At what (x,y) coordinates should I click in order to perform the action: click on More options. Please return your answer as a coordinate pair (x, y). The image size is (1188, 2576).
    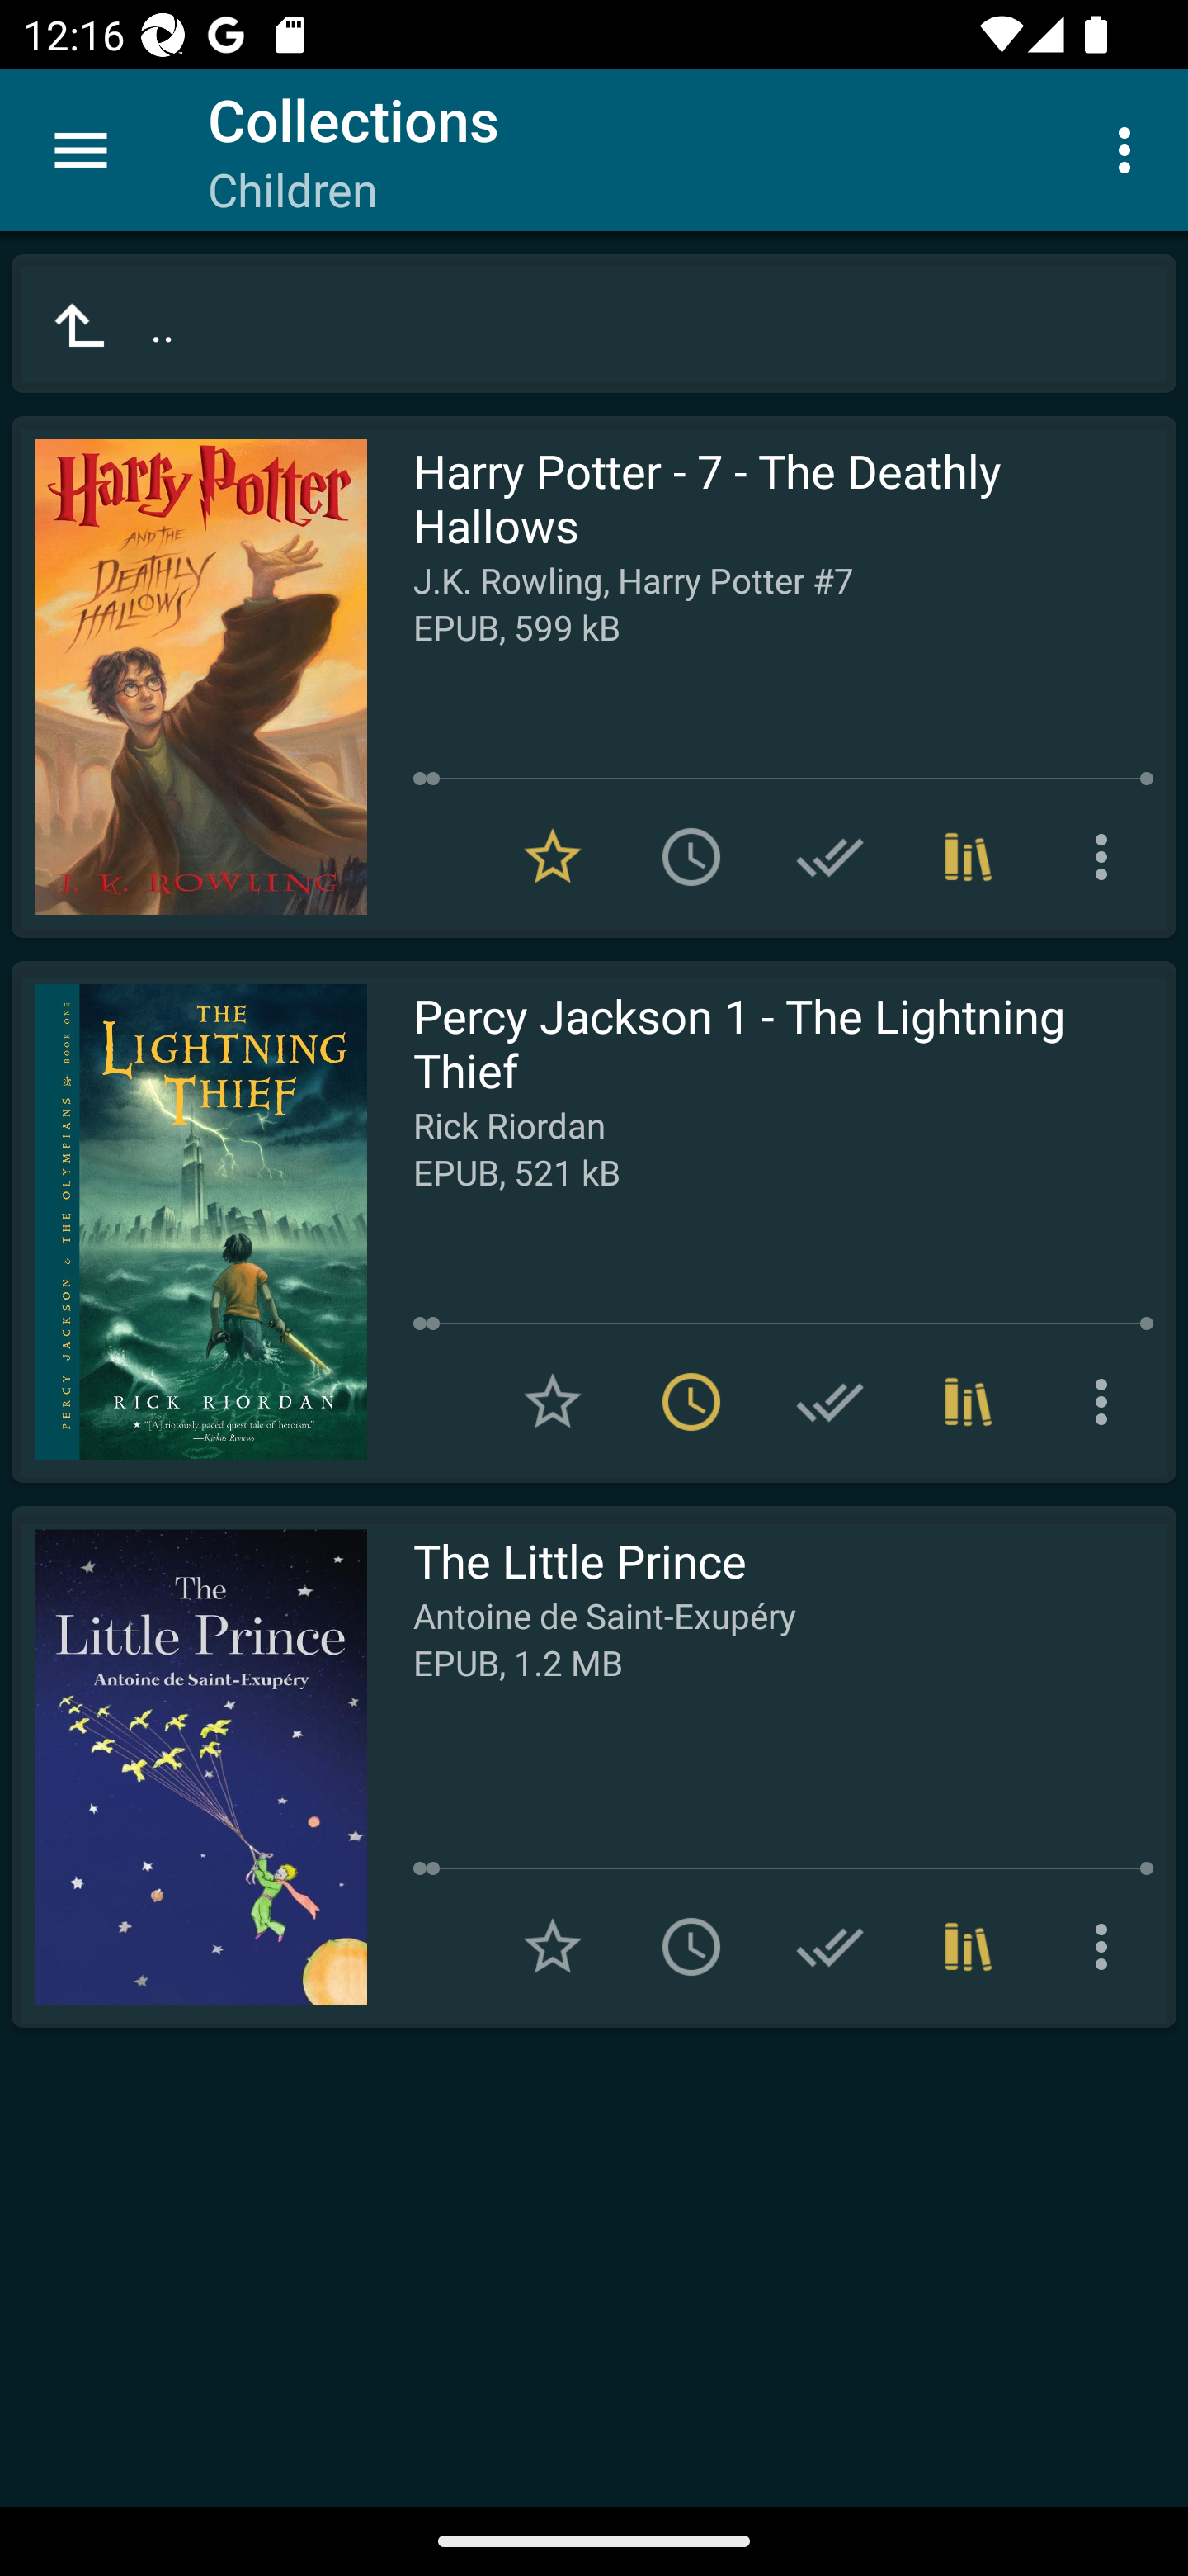
    Looking at the image, I should click on (1107, 857).